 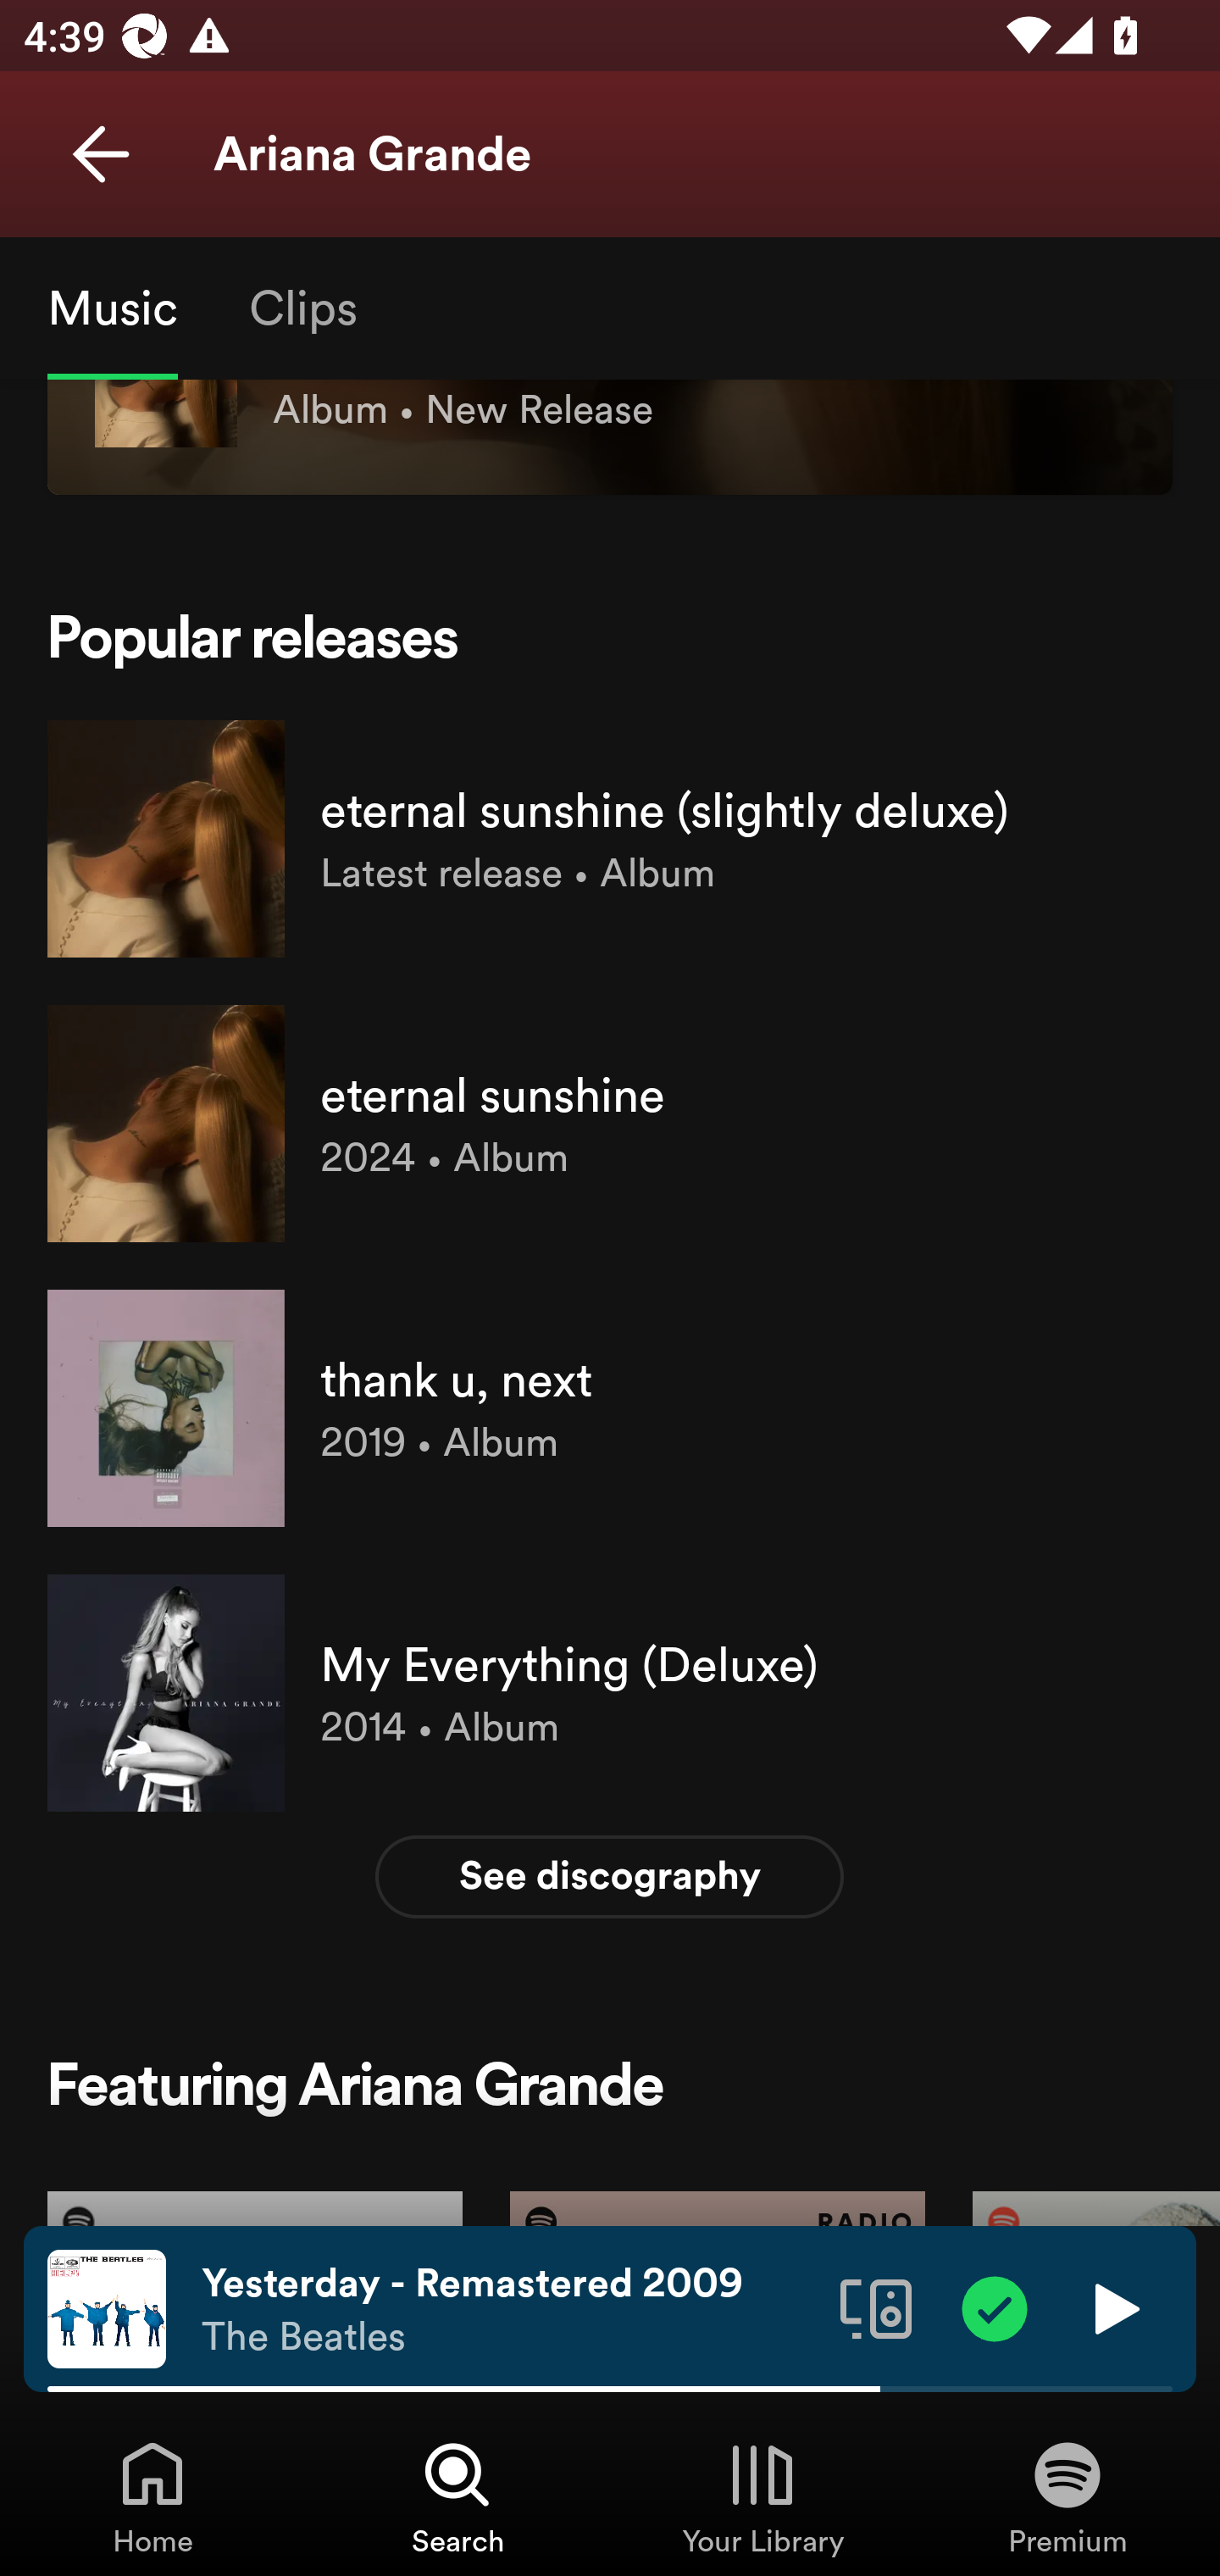 What do you see at coordinates (610, 1123) in the screenshot?
I see `eternal sunshine 2024 • Album` at bounding box center [610, 1123].